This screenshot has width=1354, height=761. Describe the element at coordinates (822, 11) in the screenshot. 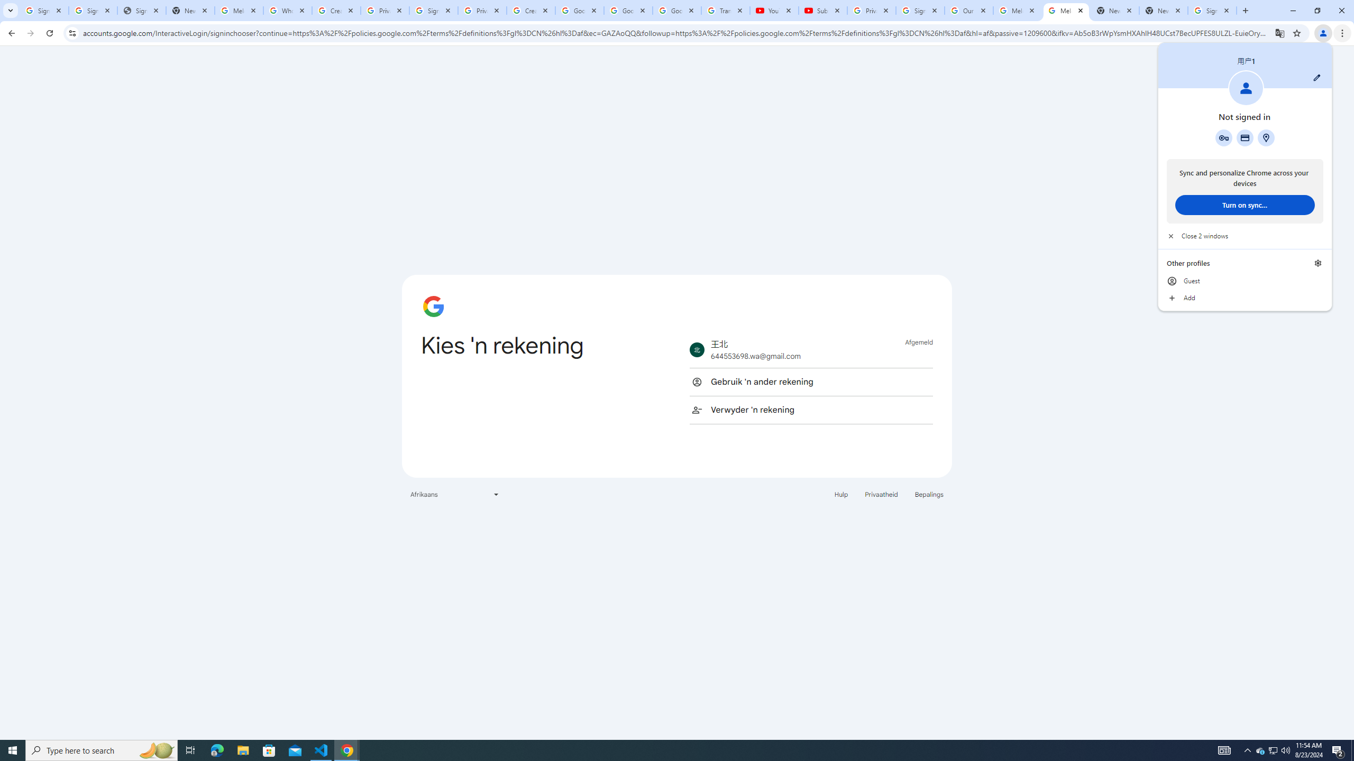

I see `Action Center, 2 new notifications` at that location.